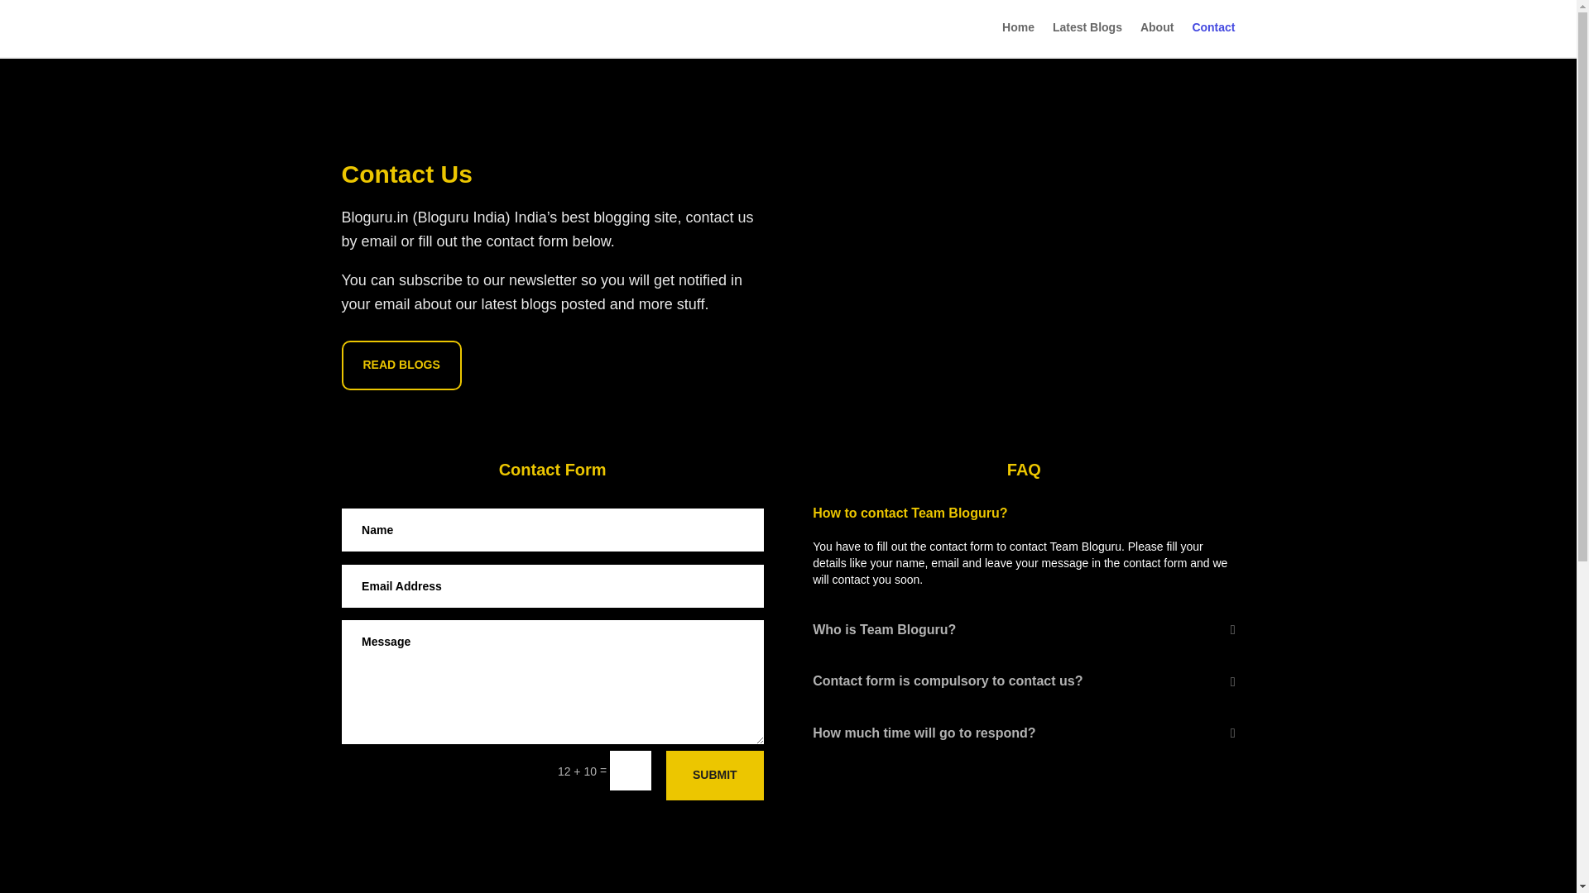 The width and height of the screenshot is (1589, 893). Describe the element at coordinates (1087, 30) in the screenshot. I see `Latest Blogs` at that location.